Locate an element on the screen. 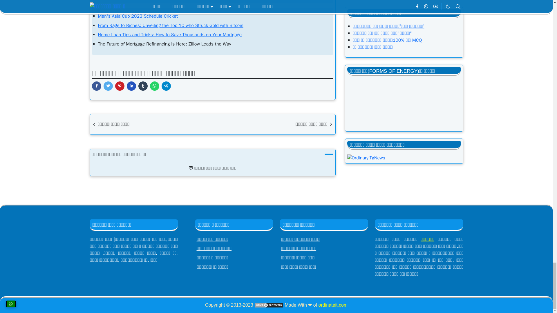 This screenshot has height=313, width=557. Share to whatsapp is located at coordinates (154, 86).